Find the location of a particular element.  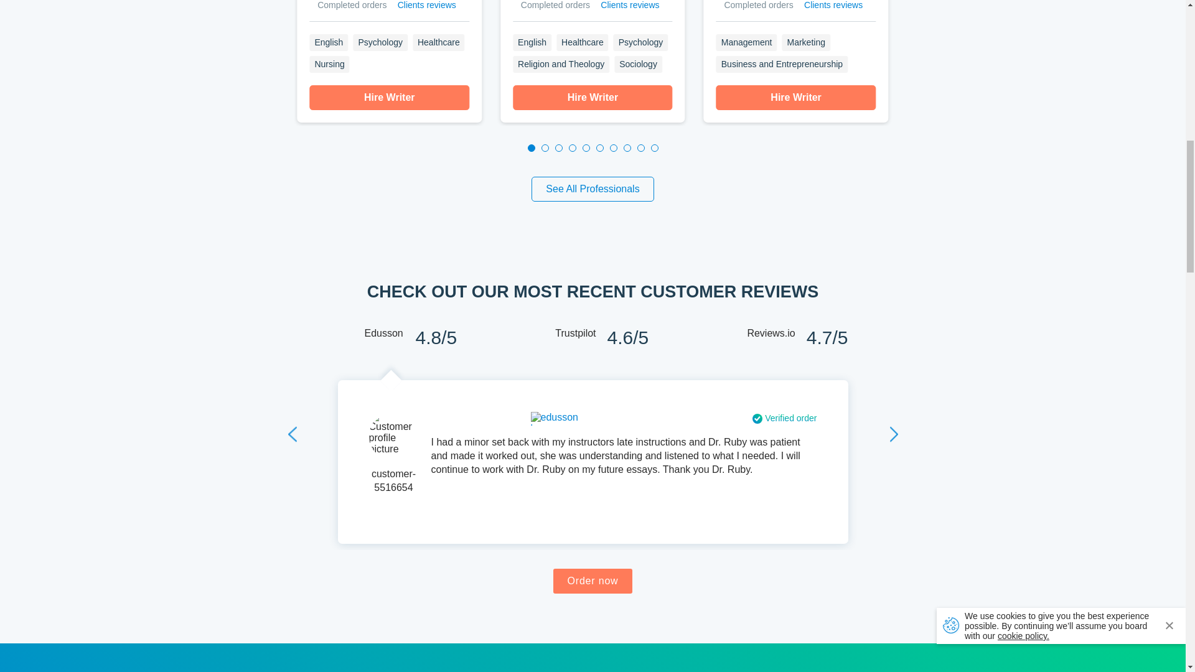

Hire Writer is located at coordinates (390, 98).